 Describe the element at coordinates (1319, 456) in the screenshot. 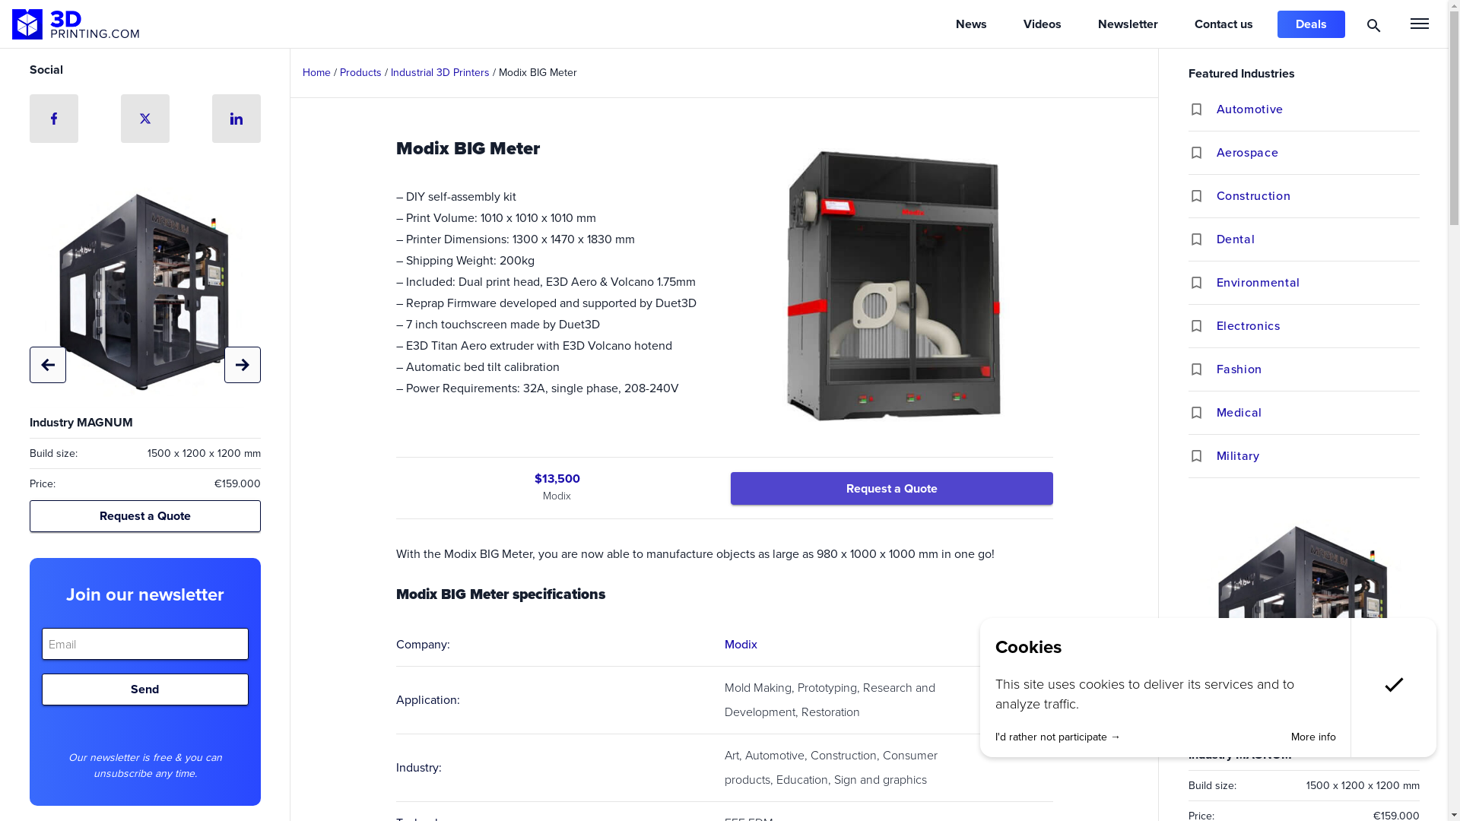

I see `Military` at that location.